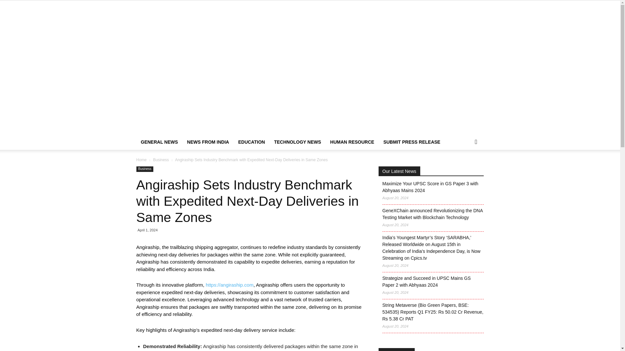  What do you see at coordinates (412, 142) in the screenshot?
I see `SUBMIT PRESS RELEASE` at bounding box center [412, 142].